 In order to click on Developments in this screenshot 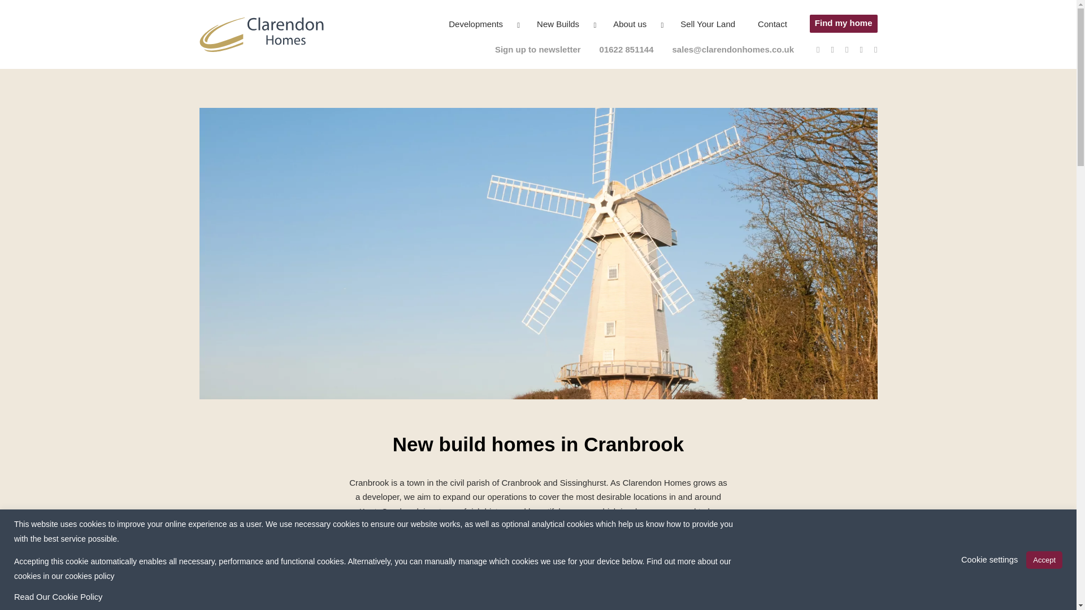, I will do `click(476, 24)`.